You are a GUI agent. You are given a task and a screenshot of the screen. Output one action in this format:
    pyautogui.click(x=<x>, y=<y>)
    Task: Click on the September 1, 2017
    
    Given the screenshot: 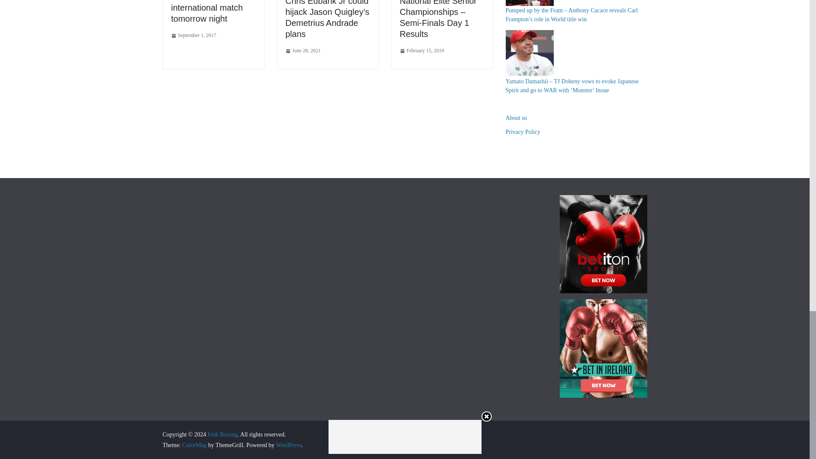 What is the action you would take?
    pyautogui.click(x=193, y=36)
    